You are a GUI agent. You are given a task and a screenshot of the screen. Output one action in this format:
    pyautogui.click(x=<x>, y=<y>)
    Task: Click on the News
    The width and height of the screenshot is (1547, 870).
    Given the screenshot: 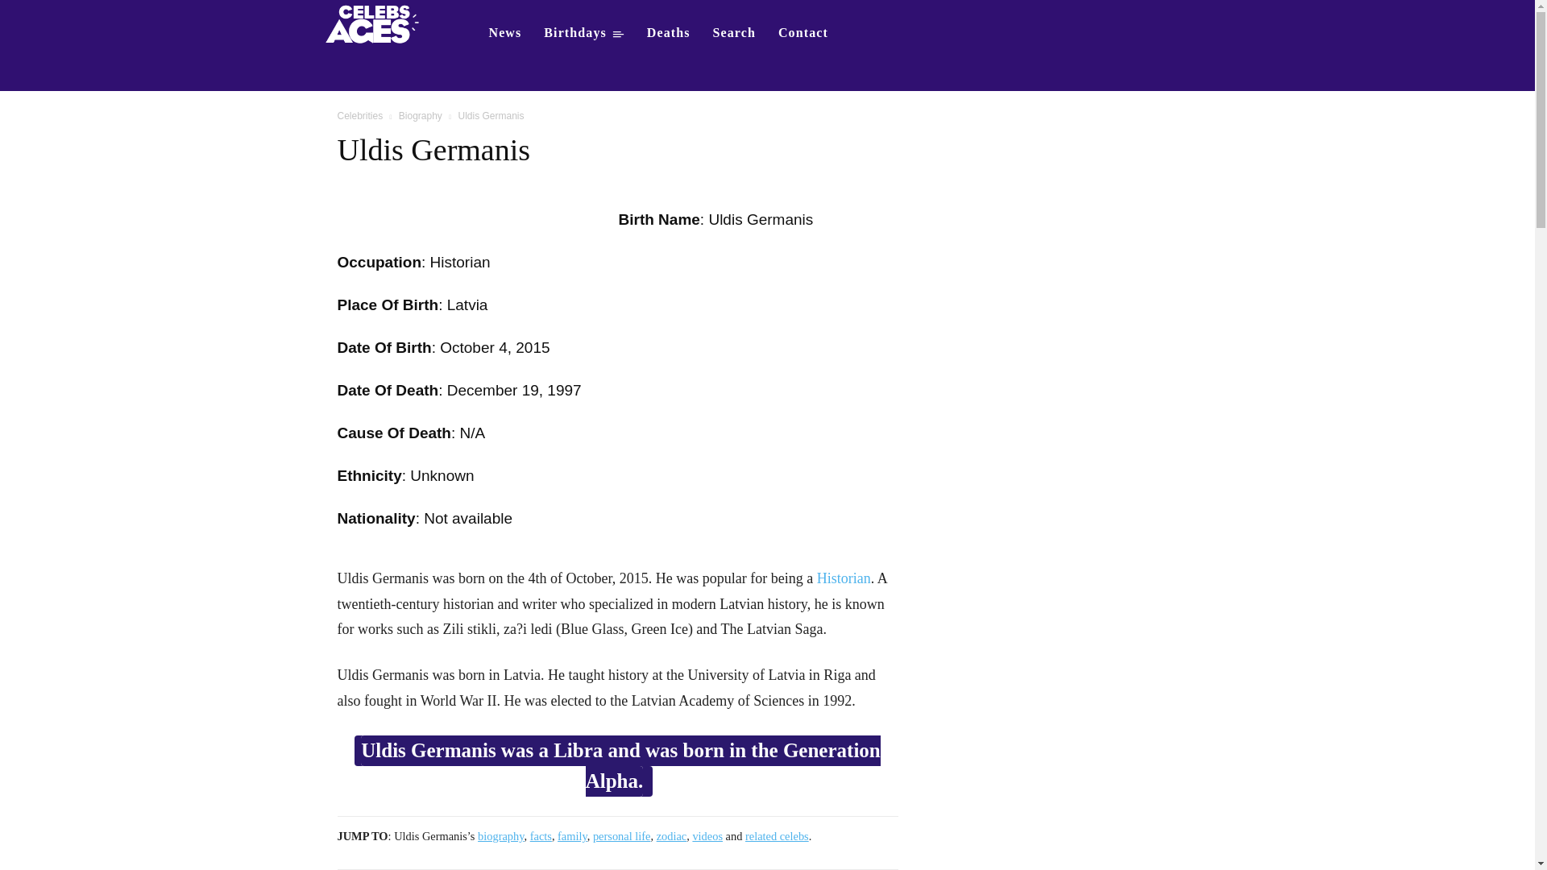 What is the action you would take?
    pyautogui.click(x=504, y=32)
    